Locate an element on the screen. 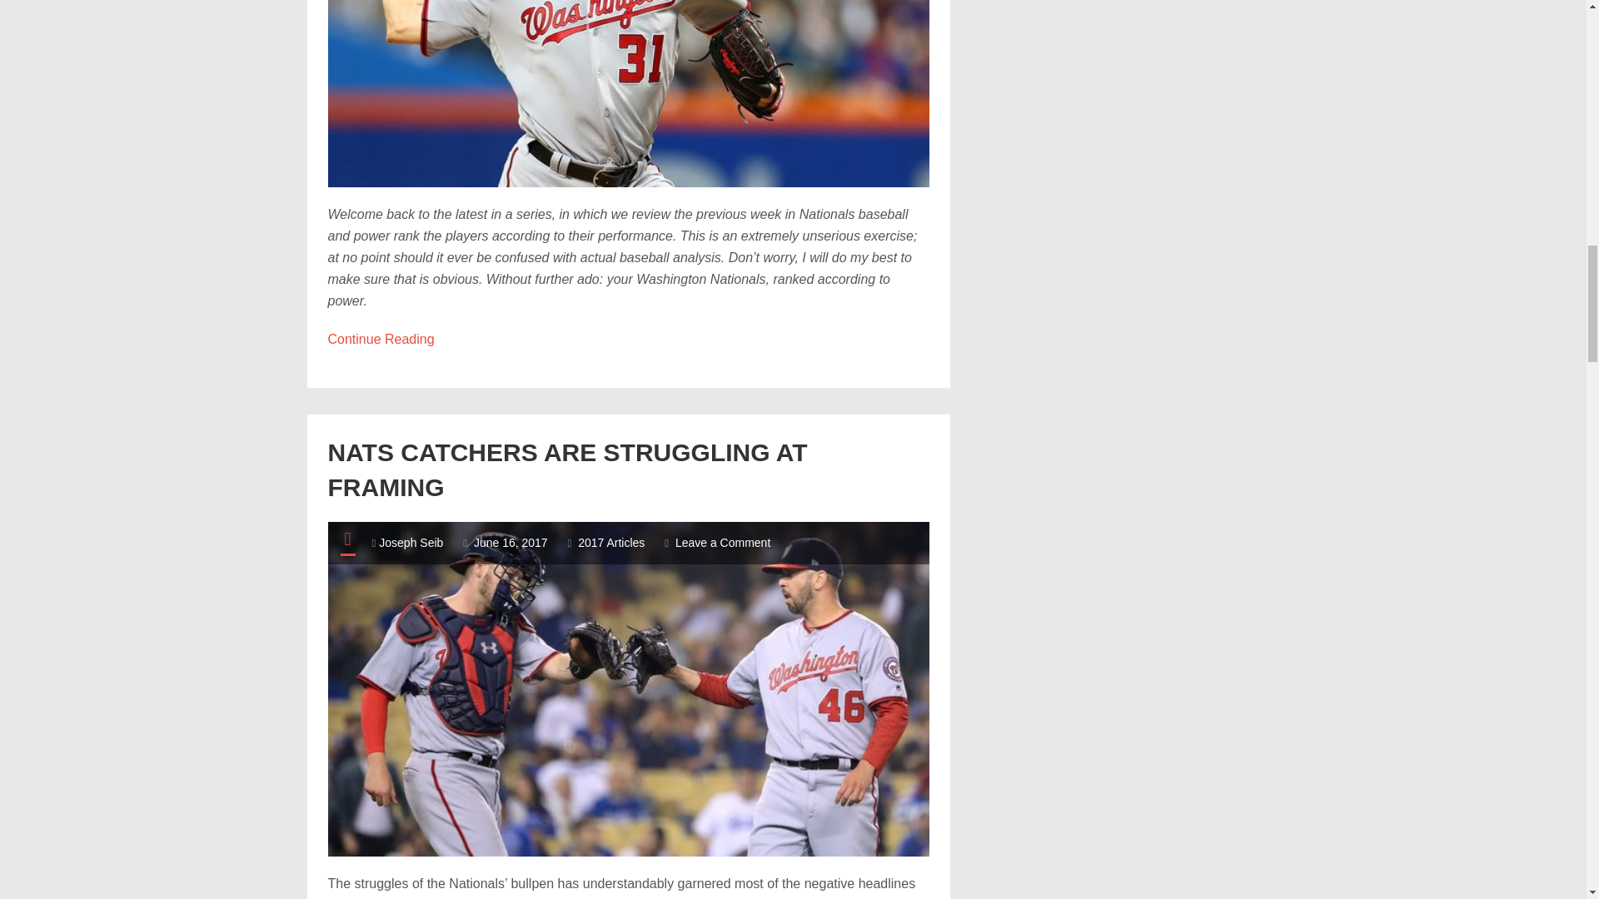 This screenshot has height=899, width=1599. Nats Power Rankings: June 19 is located at coordinates (511, 542).